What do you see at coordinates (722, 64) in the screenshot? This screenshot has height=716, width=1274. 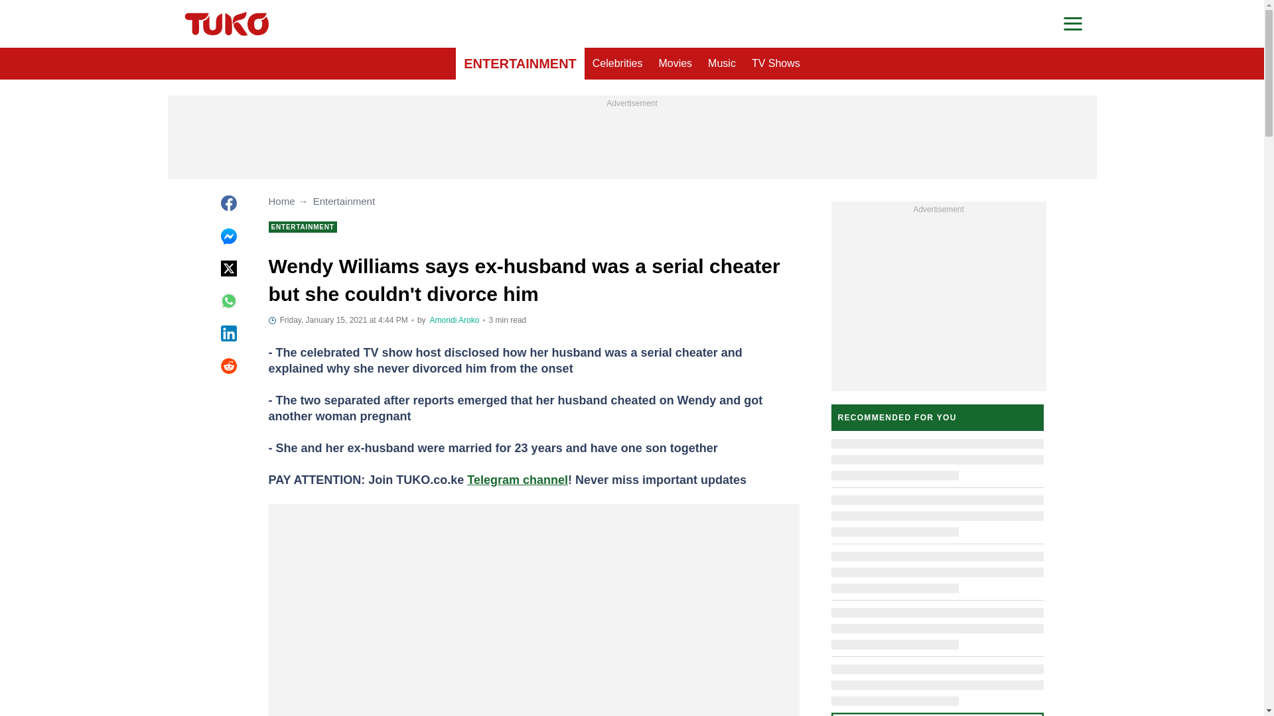 I see `Music` at bounding box center [722, 64].